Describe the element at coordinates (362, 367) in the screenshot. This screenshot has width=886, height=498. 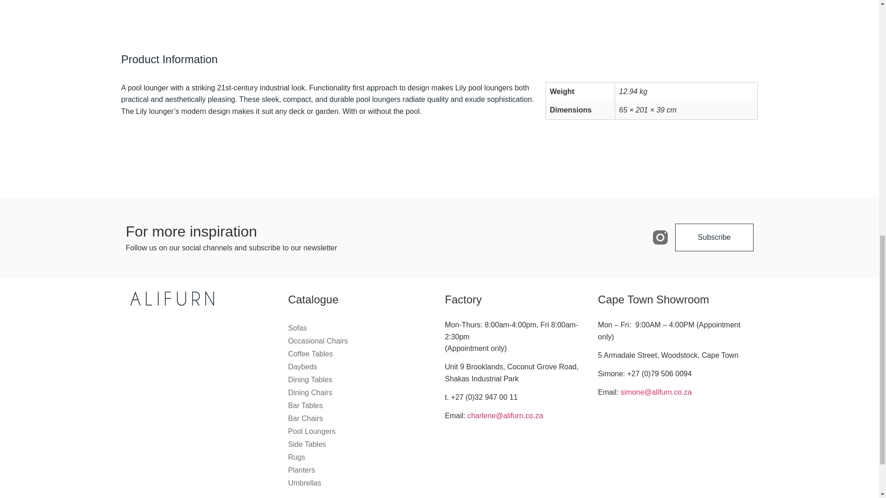
I see `Daybeds` at that location.